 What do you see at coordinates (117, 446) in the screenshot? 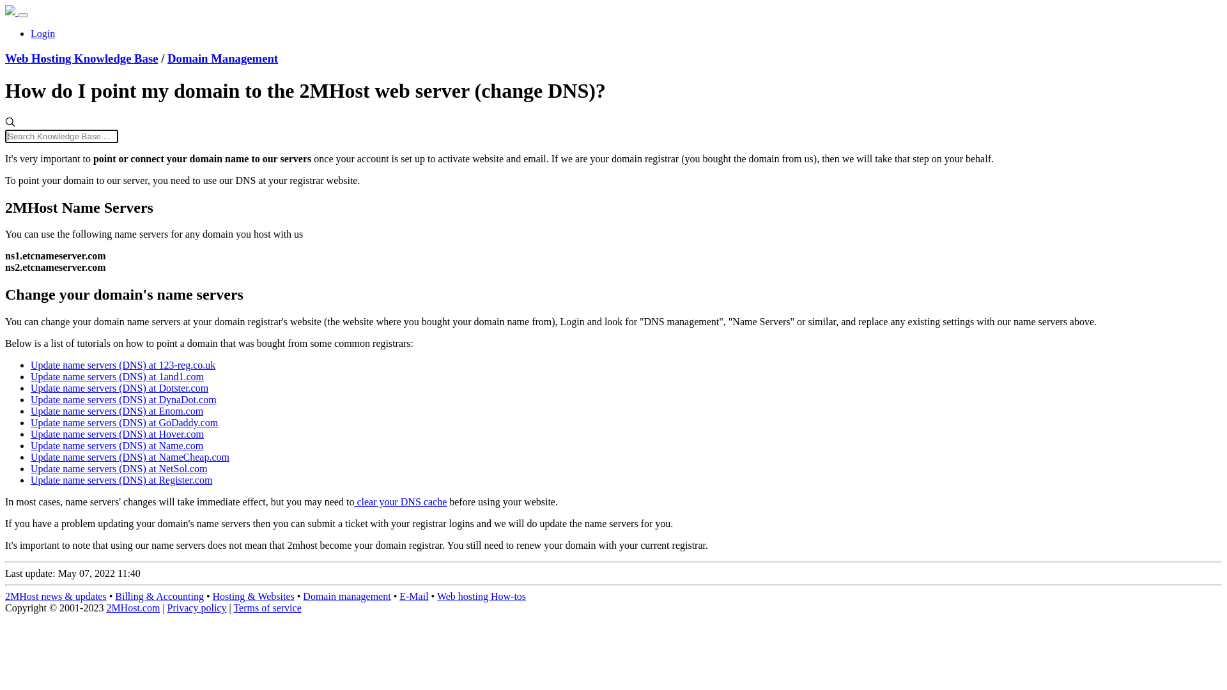
I see `Update name servers (DNS) at Name.com` at bounding box center [117, 446].